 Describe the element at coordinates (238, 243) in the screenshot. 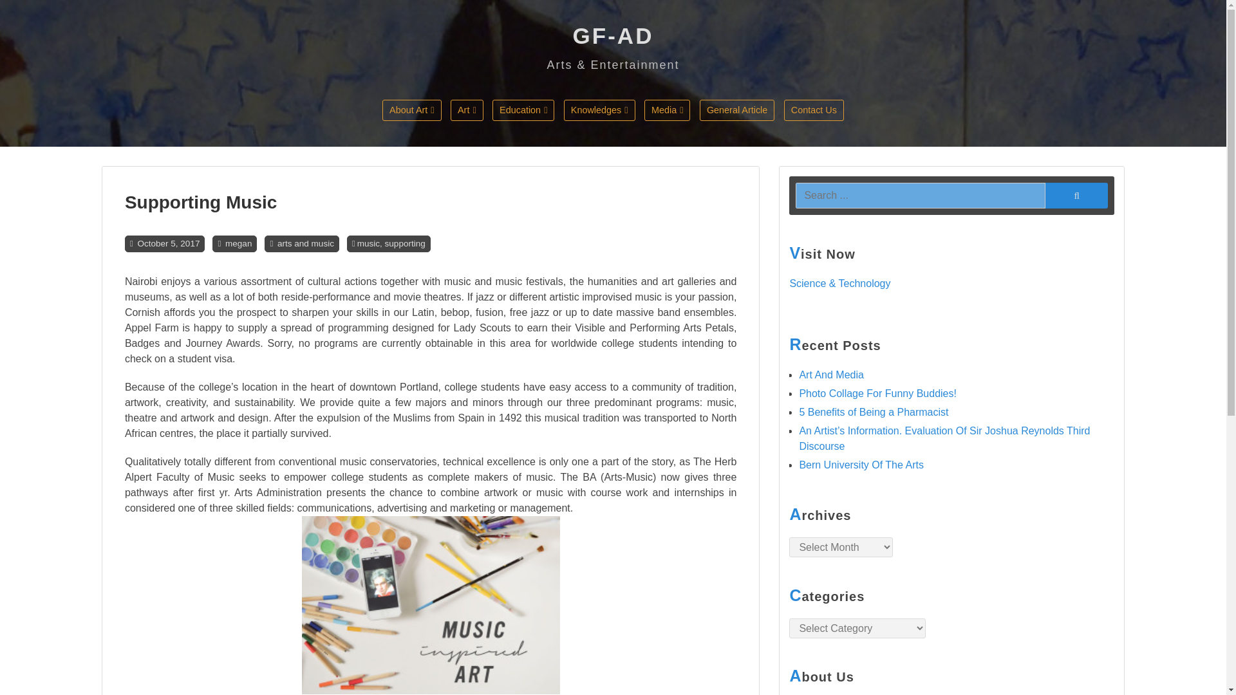

I see `megan` at that location.